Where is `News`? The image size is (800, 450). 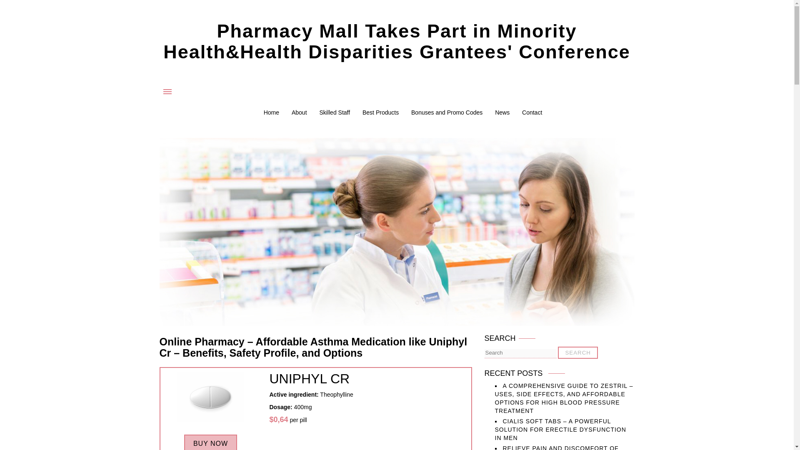
News is located at coordinates (502, 112).